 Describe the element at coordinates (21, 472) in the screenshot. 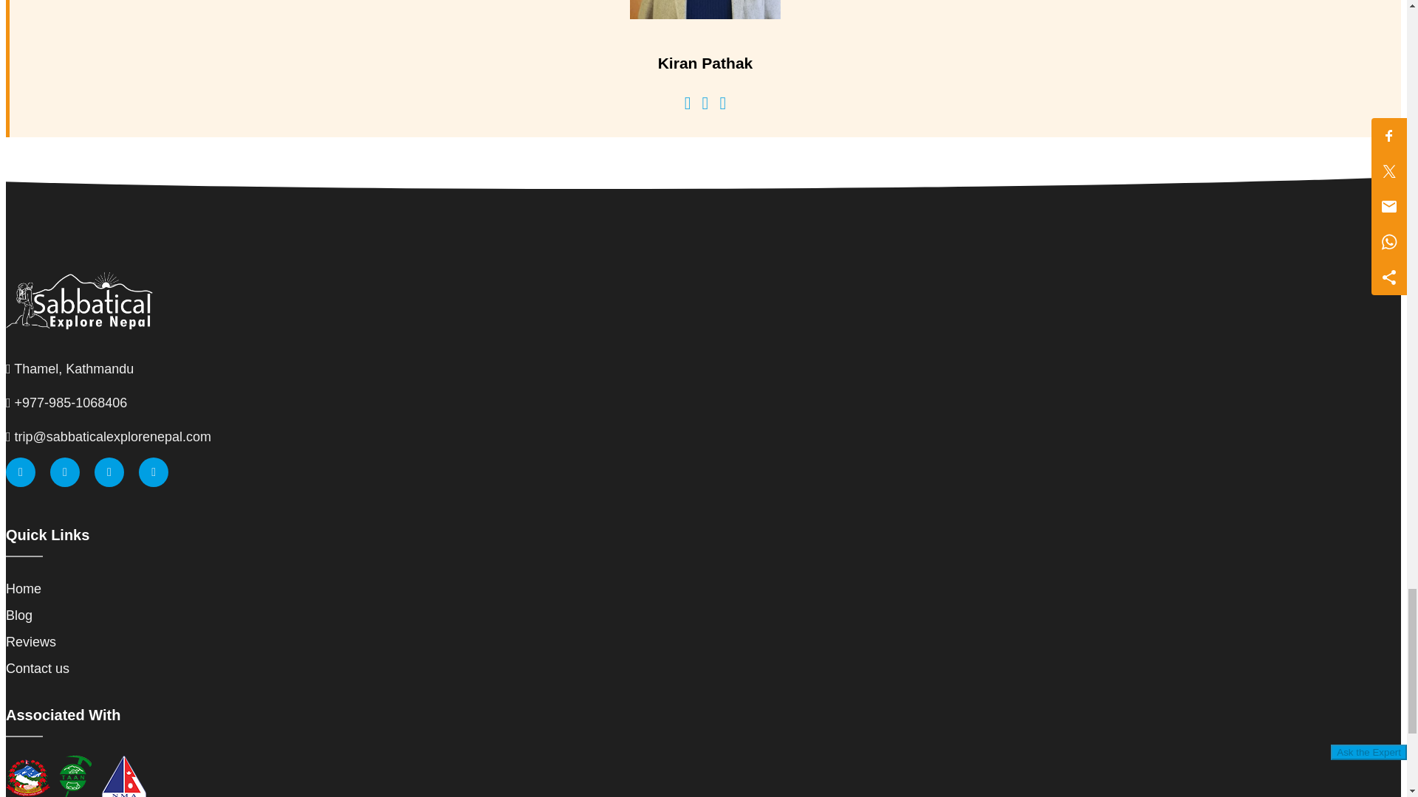

I see `Facebook` at that location.